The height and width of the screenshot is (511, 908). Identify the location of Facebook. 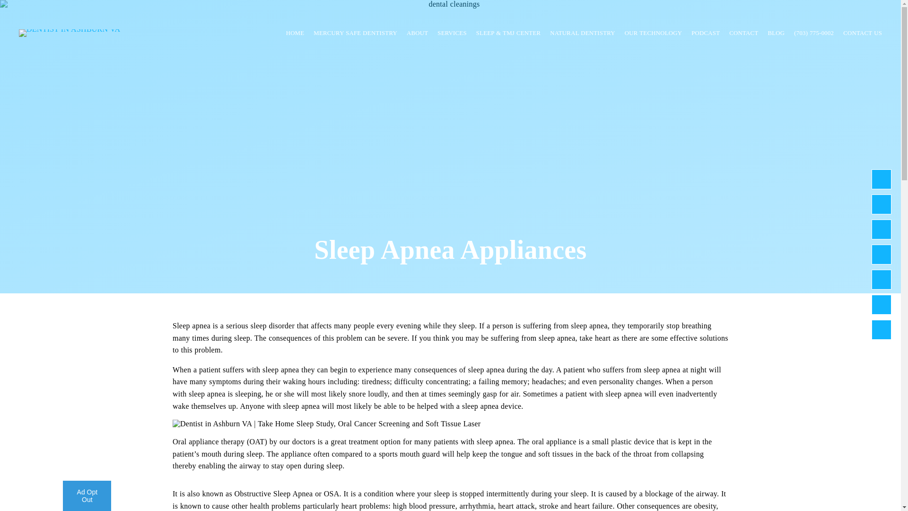
(882, 179).